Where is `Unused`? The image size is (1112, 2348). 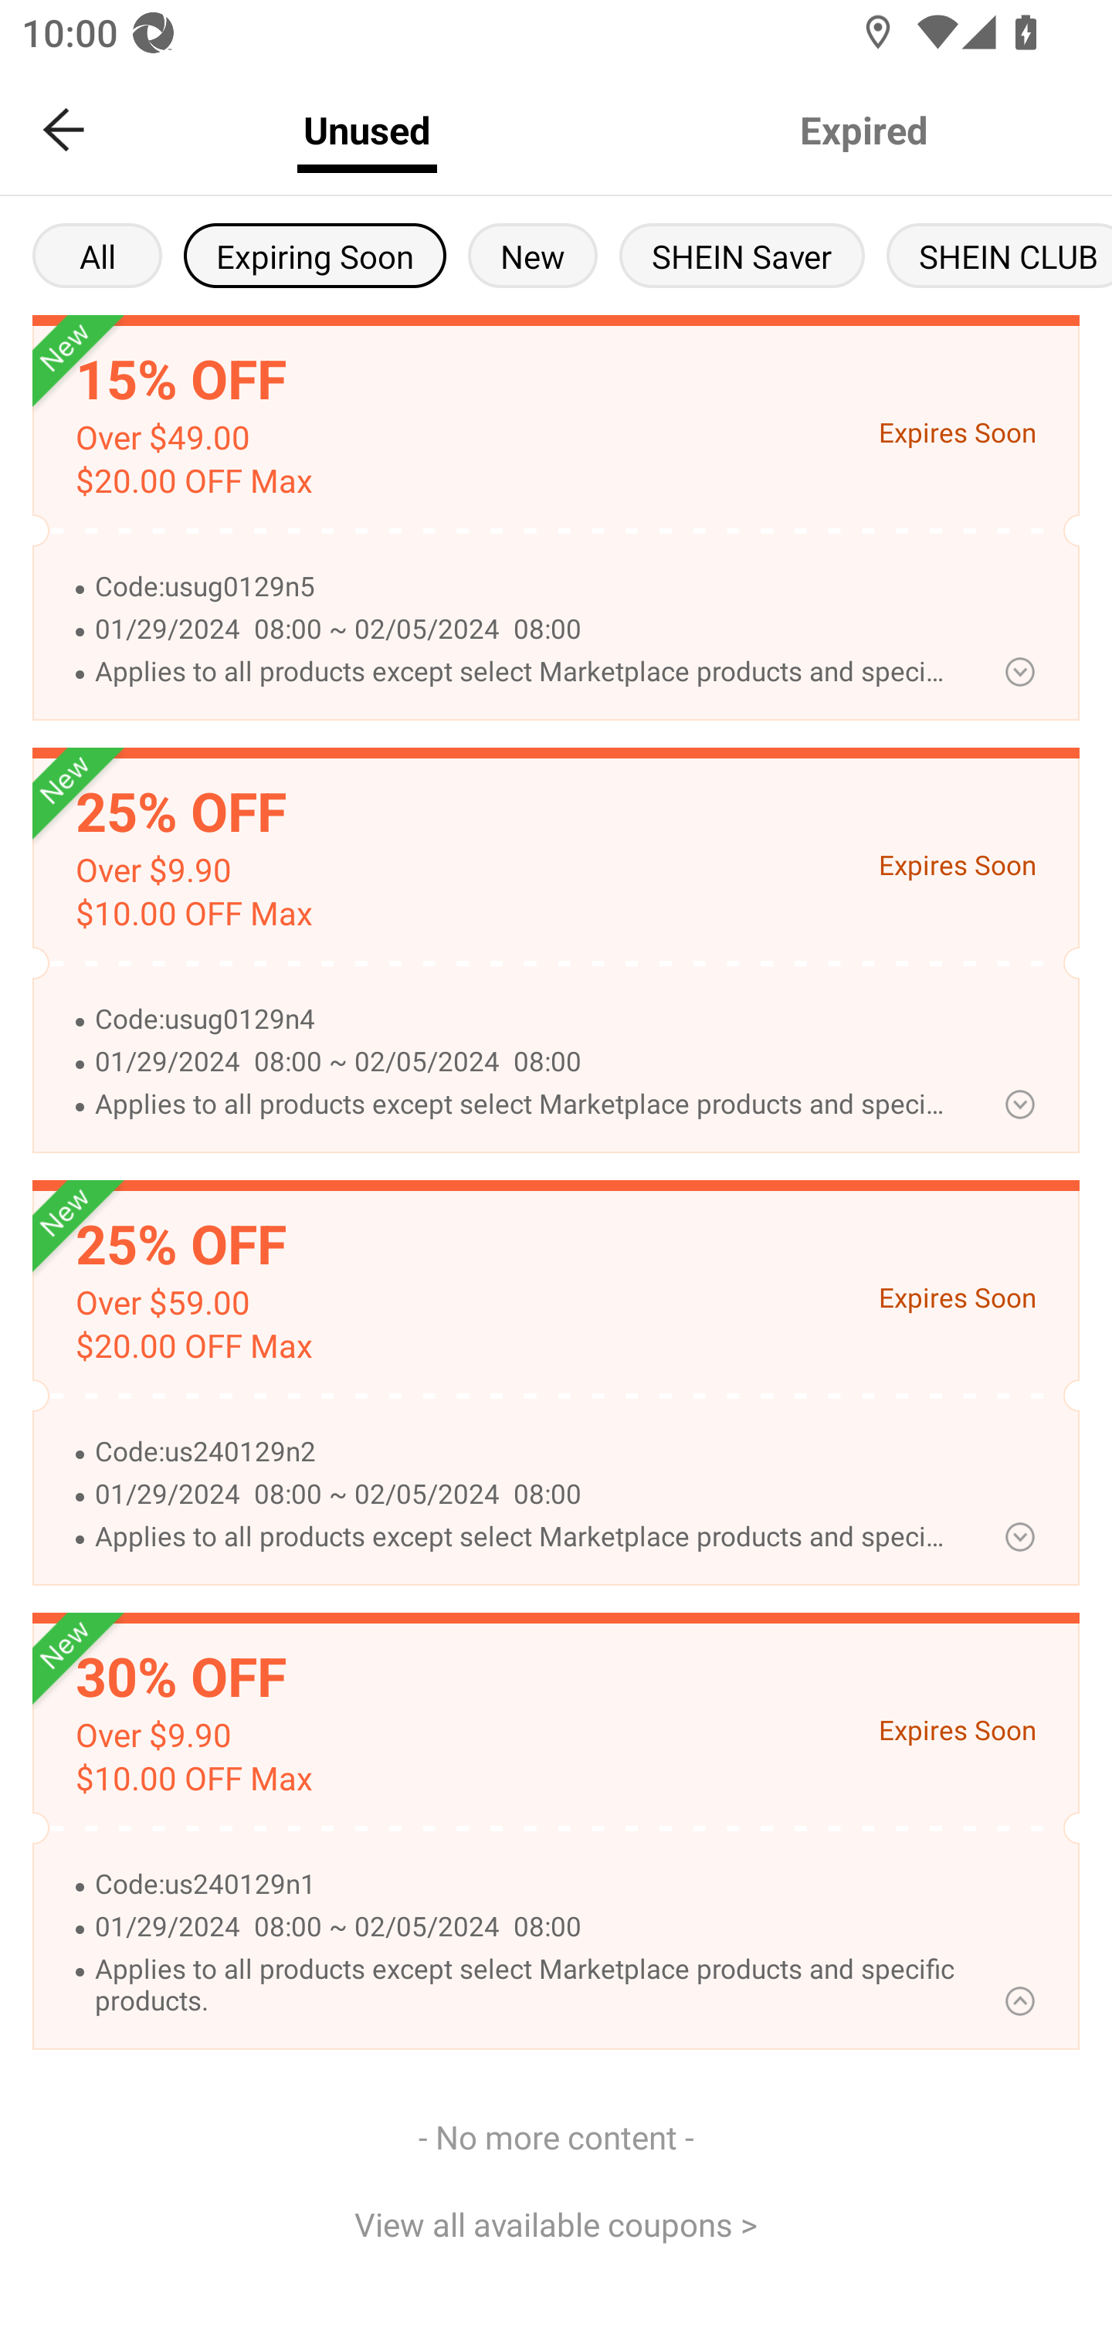
Unused is located at coordinates (367, 130).